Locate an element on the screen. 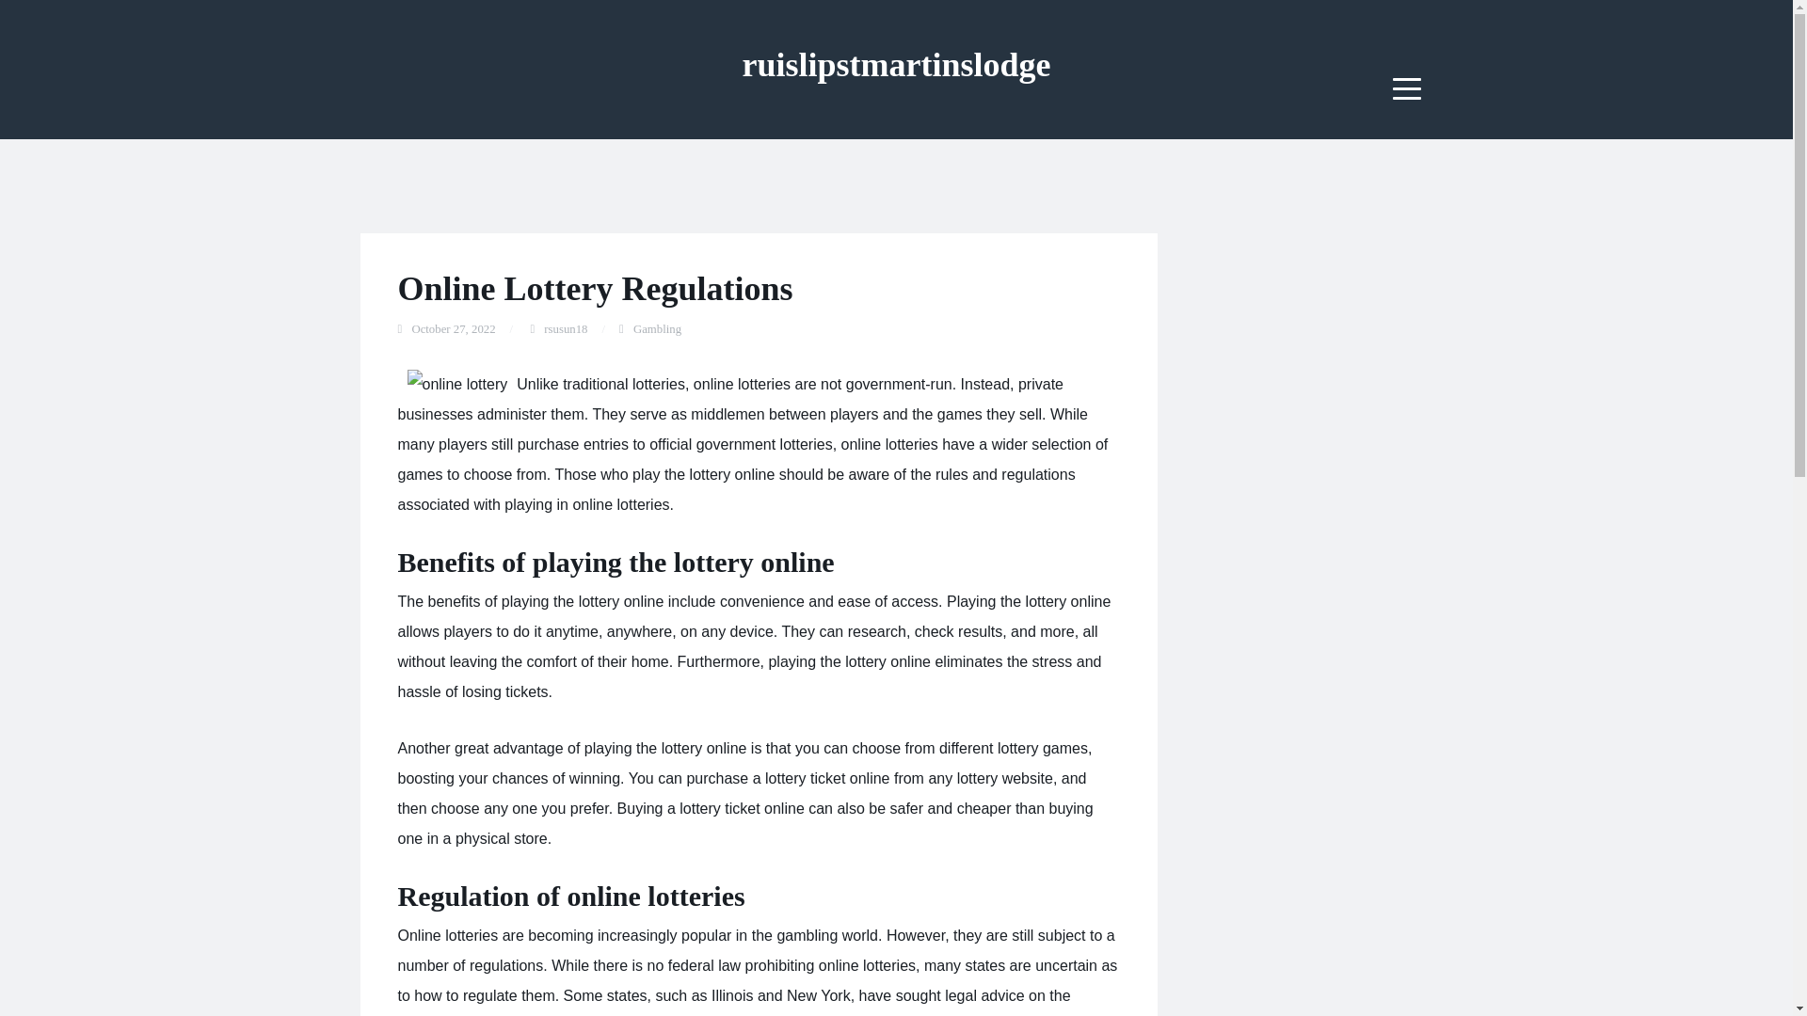 This screenshot has height=1016, width=1807. rsusun18 is located at coordinates (565, 329).